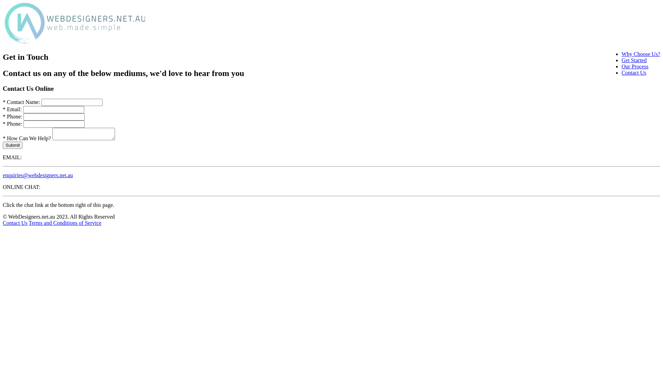 The width and height of the screenshot is (663, 373). What do you see at coordinates (641, 54) in the screenshot?
I see `Why Choose Us?` at bounding box center [641, 54].